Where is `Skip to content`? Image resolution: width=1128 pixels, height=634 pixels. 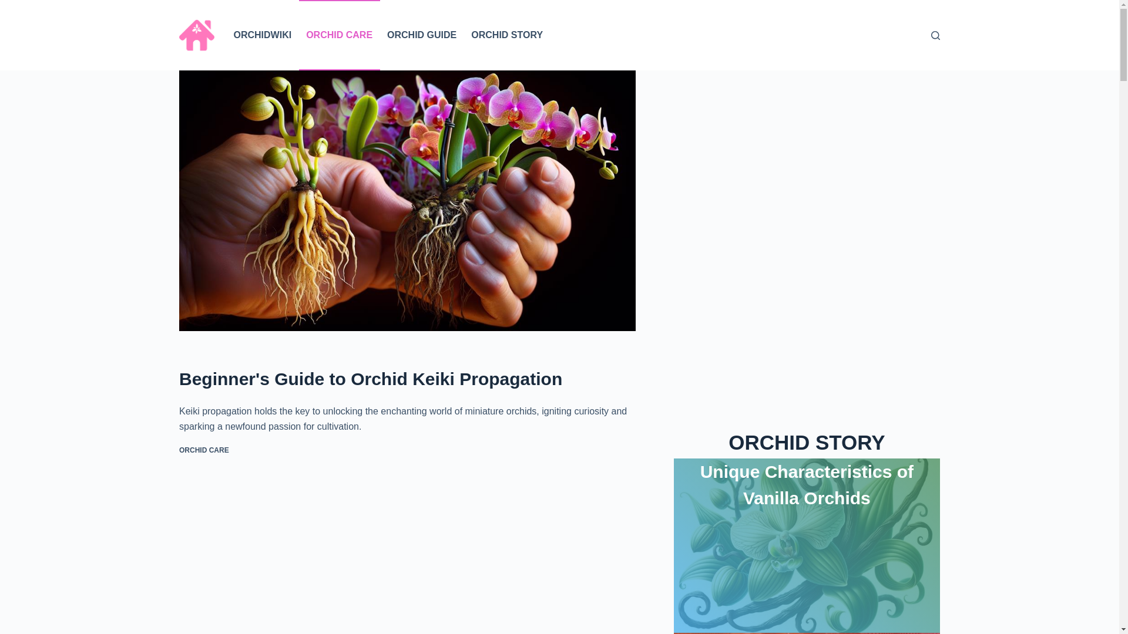
Skip to content is located at coordinates (12, 6).